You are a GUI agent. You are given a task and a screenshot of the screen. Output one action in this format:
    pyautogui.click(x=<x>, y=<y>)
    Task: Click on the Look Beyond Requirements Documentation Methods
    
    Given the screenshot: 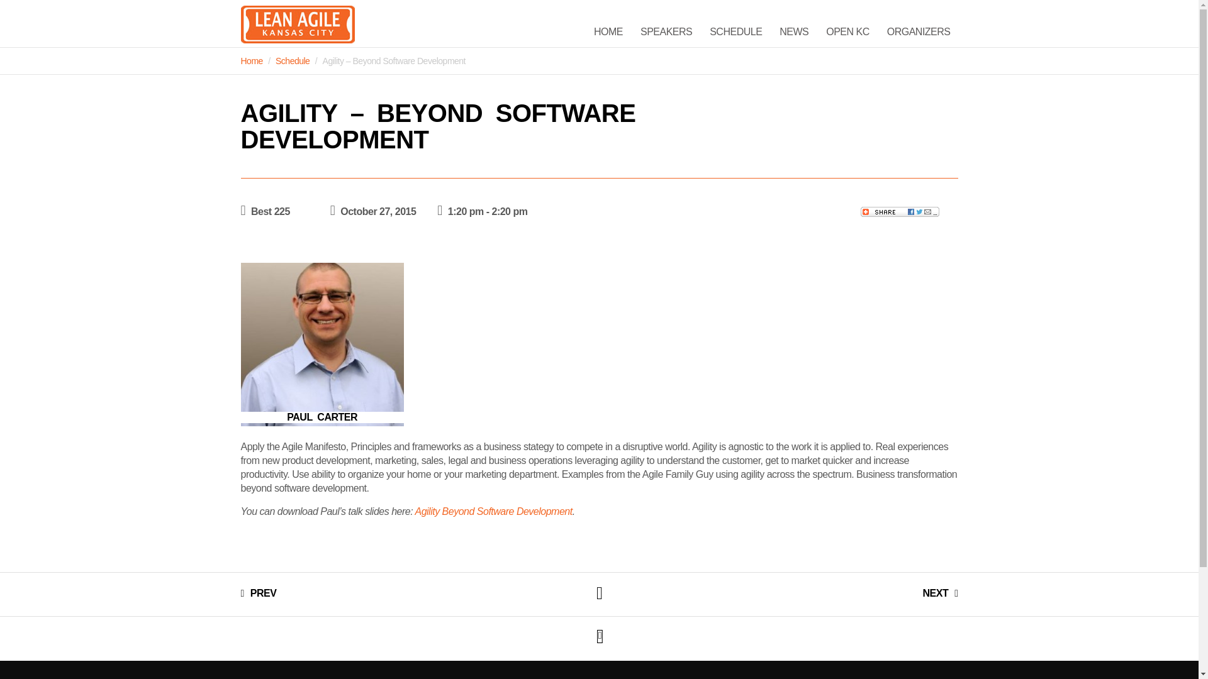 What is the action you would take?
    pyautogui.click(x=258, y=592)
    